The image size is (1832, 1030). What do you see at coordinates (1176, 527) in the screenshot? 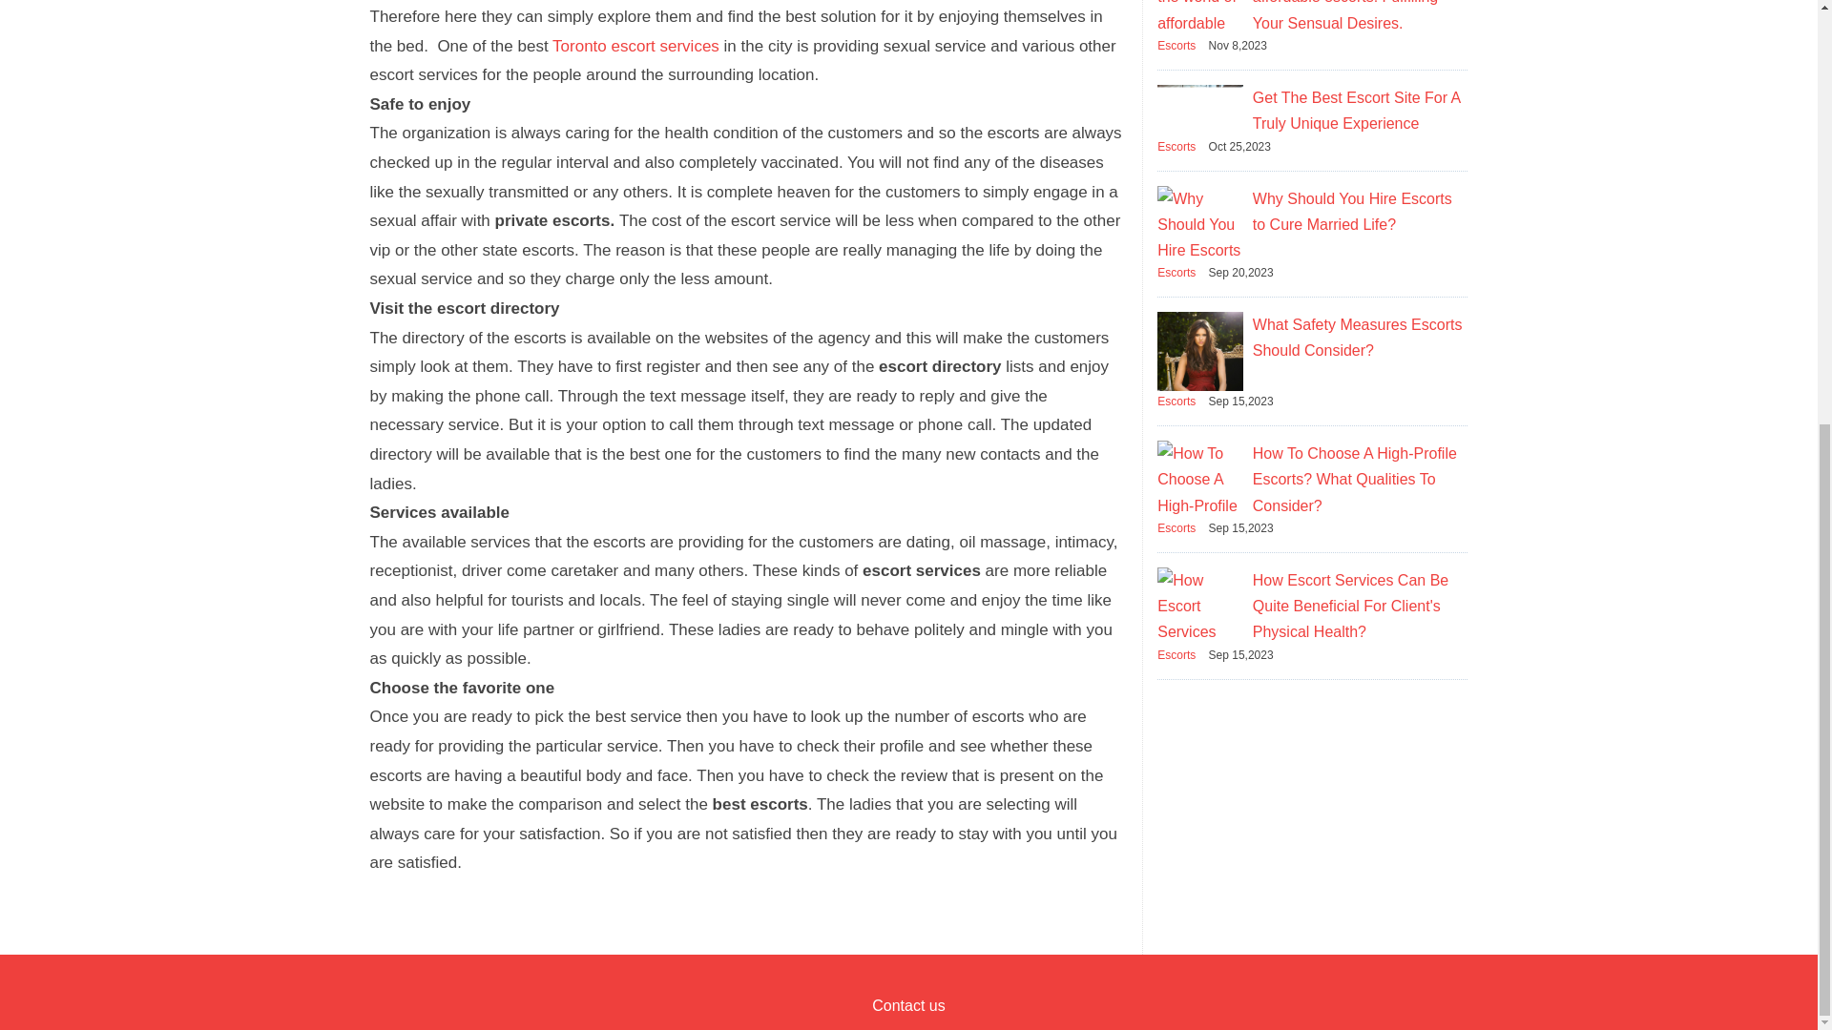
I see `Escorts` at bounding box center [1176, 527].